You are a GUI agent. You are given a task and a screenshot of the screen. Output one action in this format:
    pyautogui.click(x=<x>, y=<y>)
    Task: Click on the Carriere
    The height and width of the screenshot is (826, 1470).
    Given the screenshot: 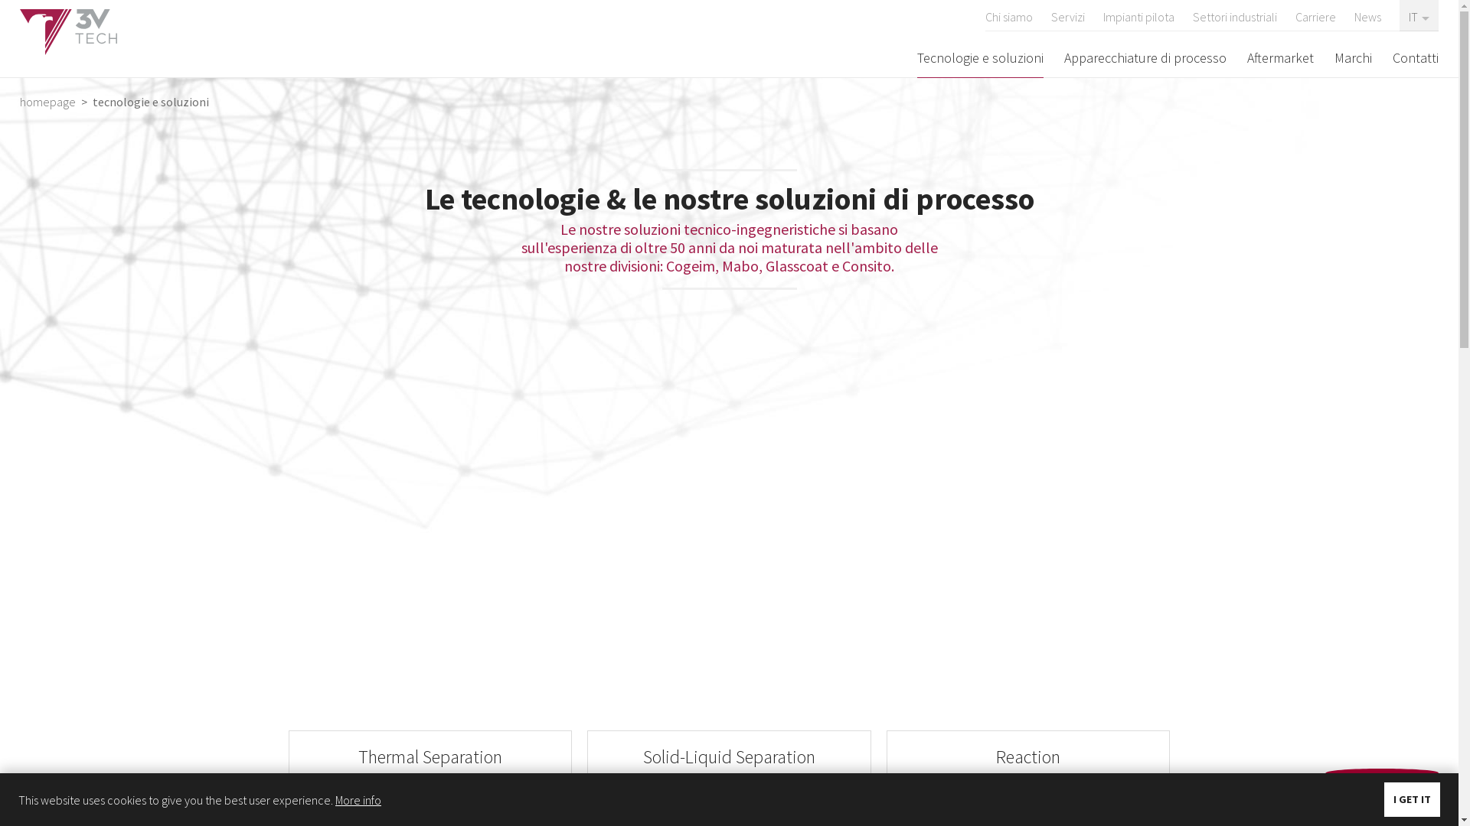 What is the action you would take?
    pyautogui.click(x=1315, y=15)
    